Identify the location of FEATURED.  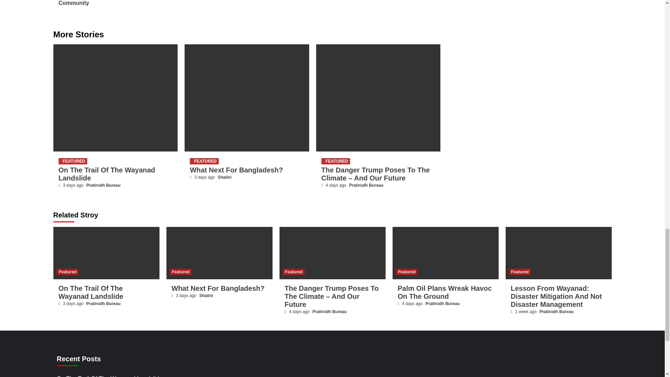
(73, 161).